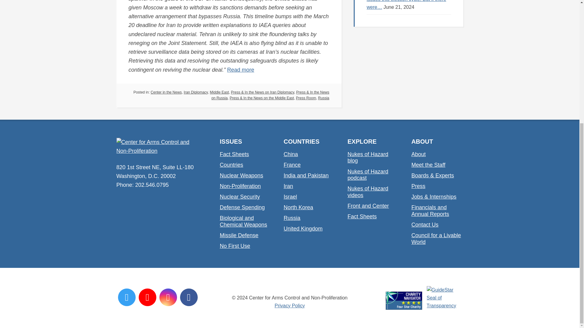  Describe the element at coordinates (240, 70) in the screenshot. I see `Read more` at that location.